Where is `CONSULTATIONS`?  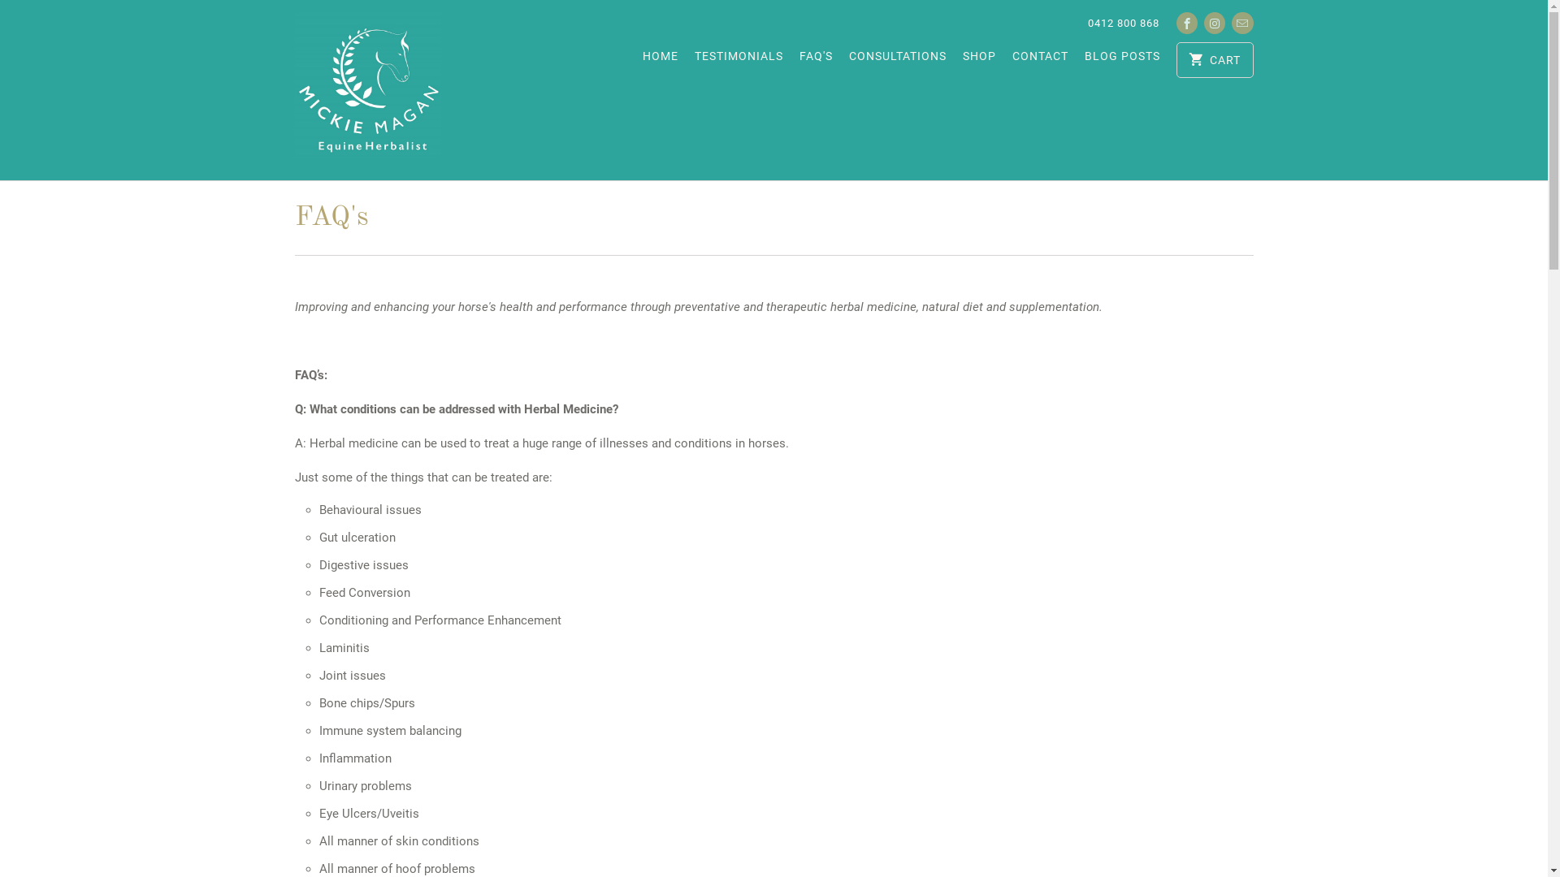 CONSULTATIONS is located at coordinates (898, 60).